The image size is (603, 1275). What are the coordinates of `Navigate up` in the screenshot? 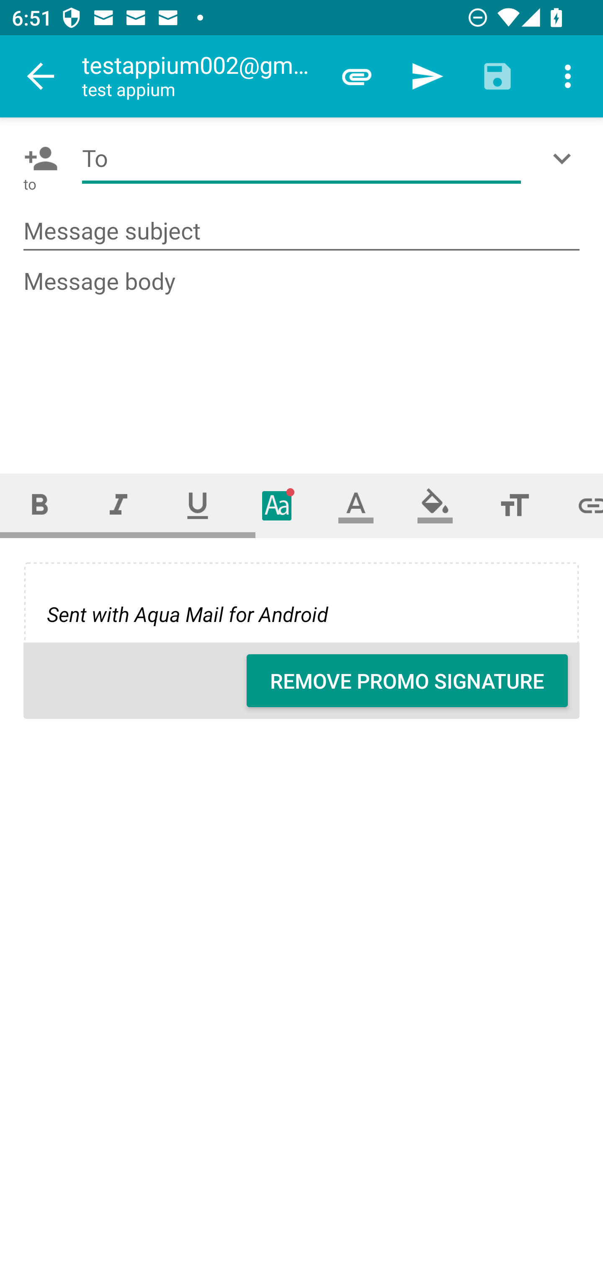 It's located at (41, 76).